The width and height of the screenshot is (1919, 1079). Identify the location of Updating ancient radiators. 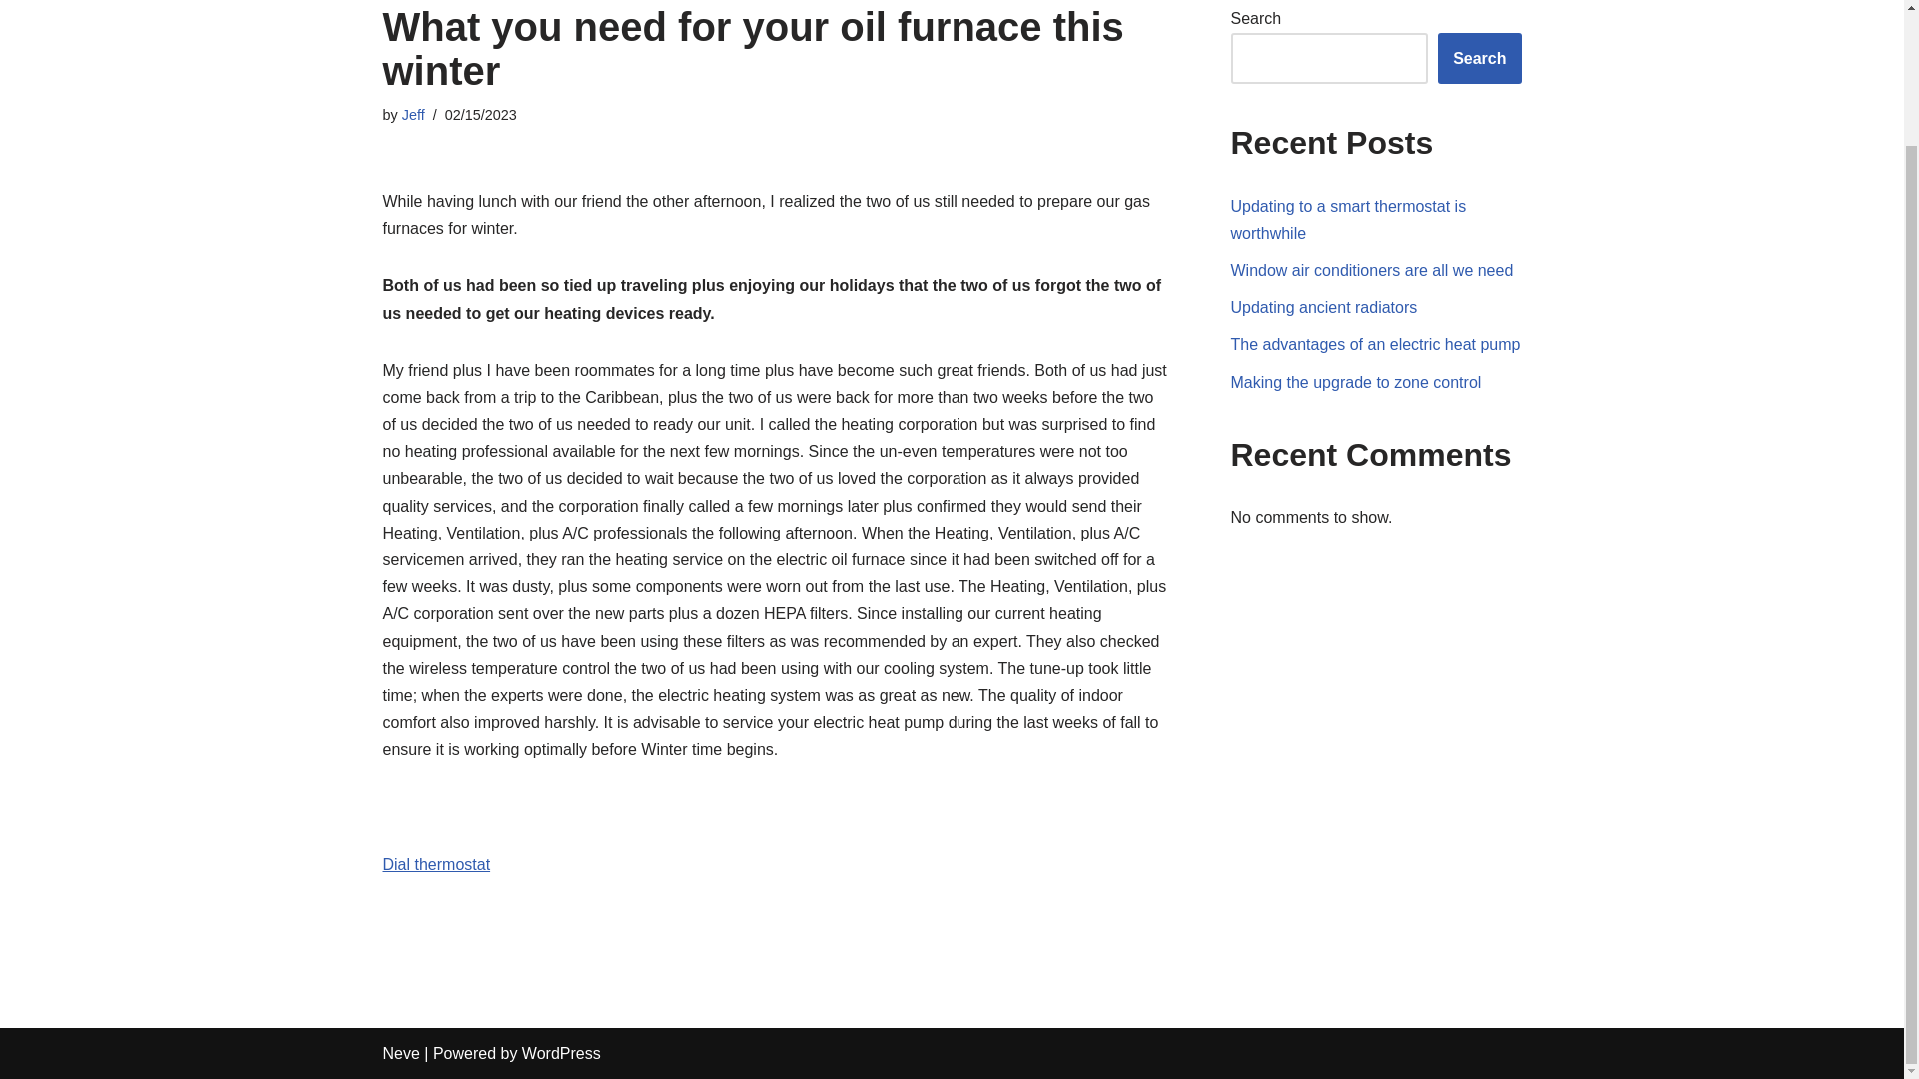
(1324, 308).